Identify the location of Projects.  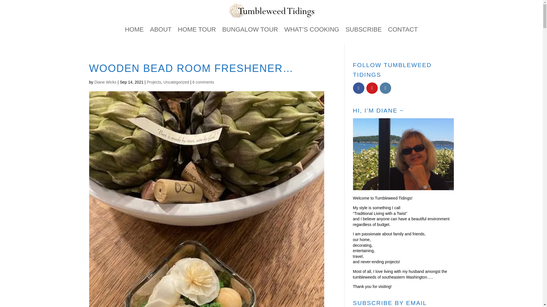
(154, 82).